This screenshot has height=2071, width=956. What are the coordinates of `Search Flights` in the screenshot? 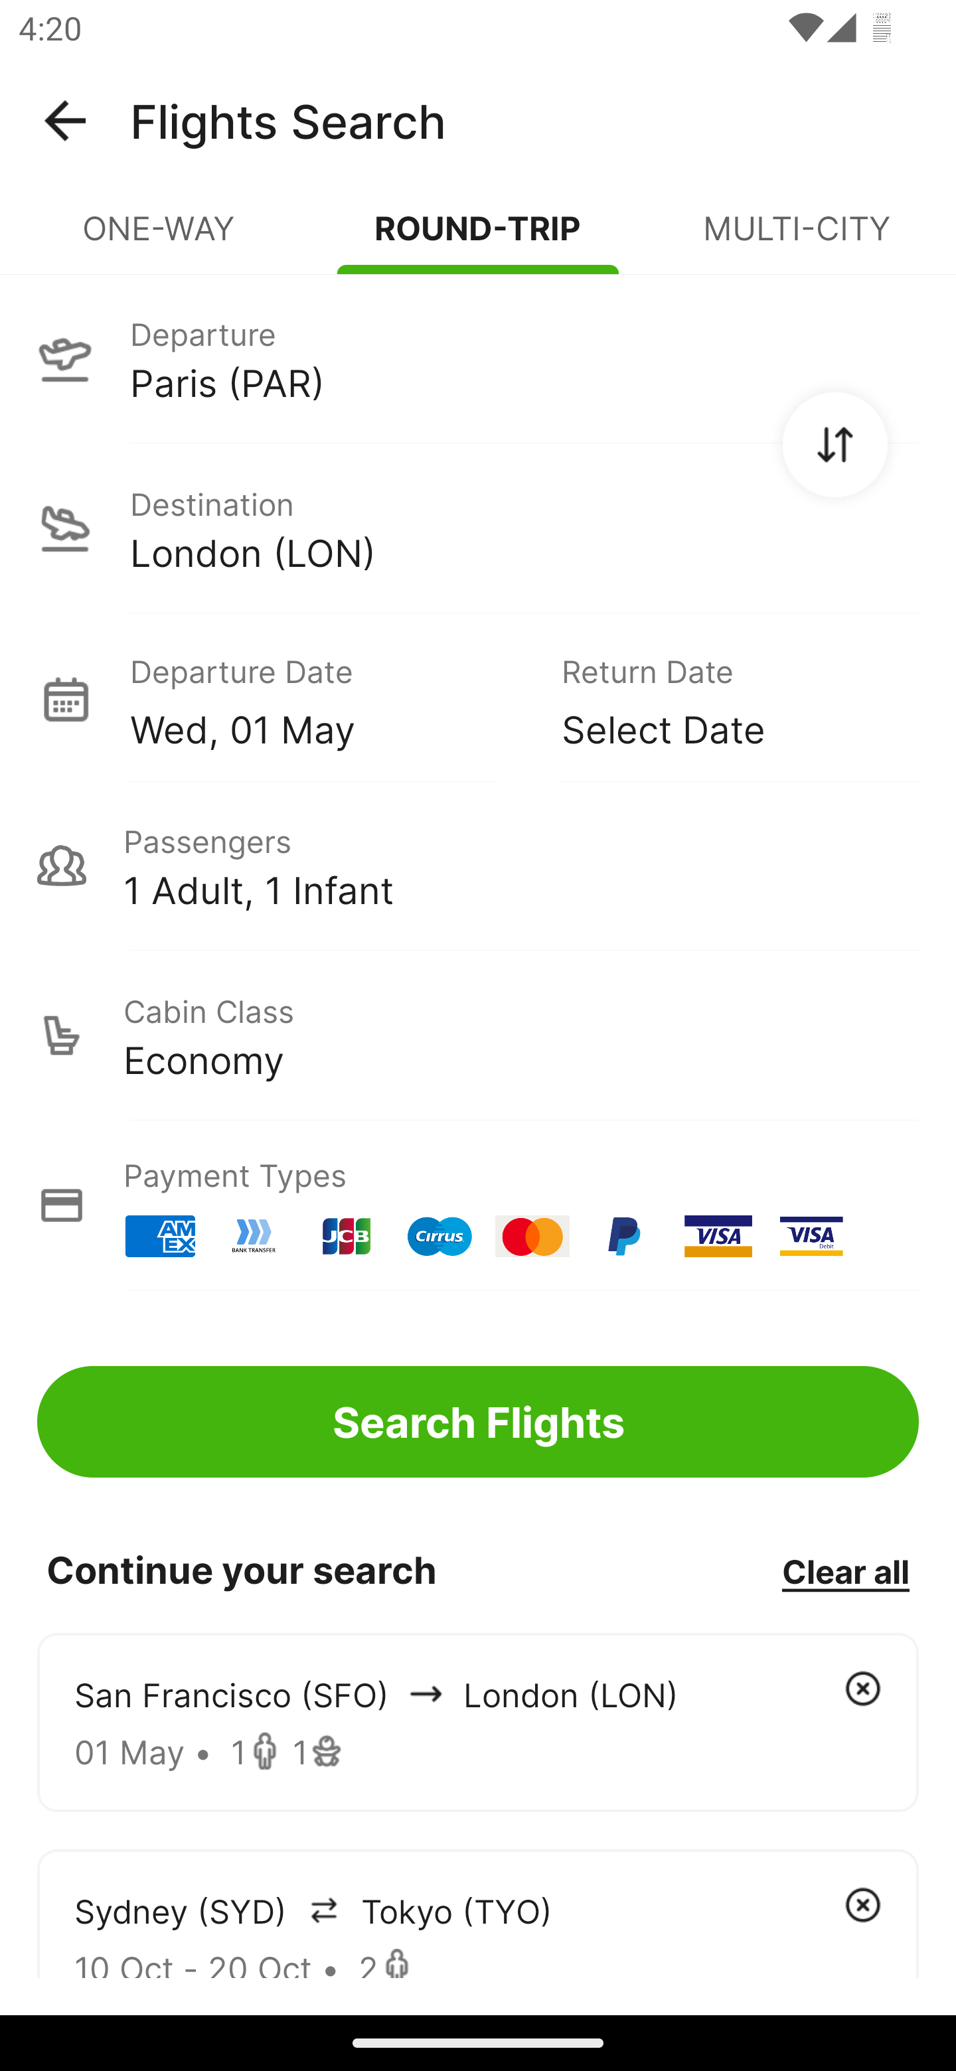 It's located at (478, 1422).